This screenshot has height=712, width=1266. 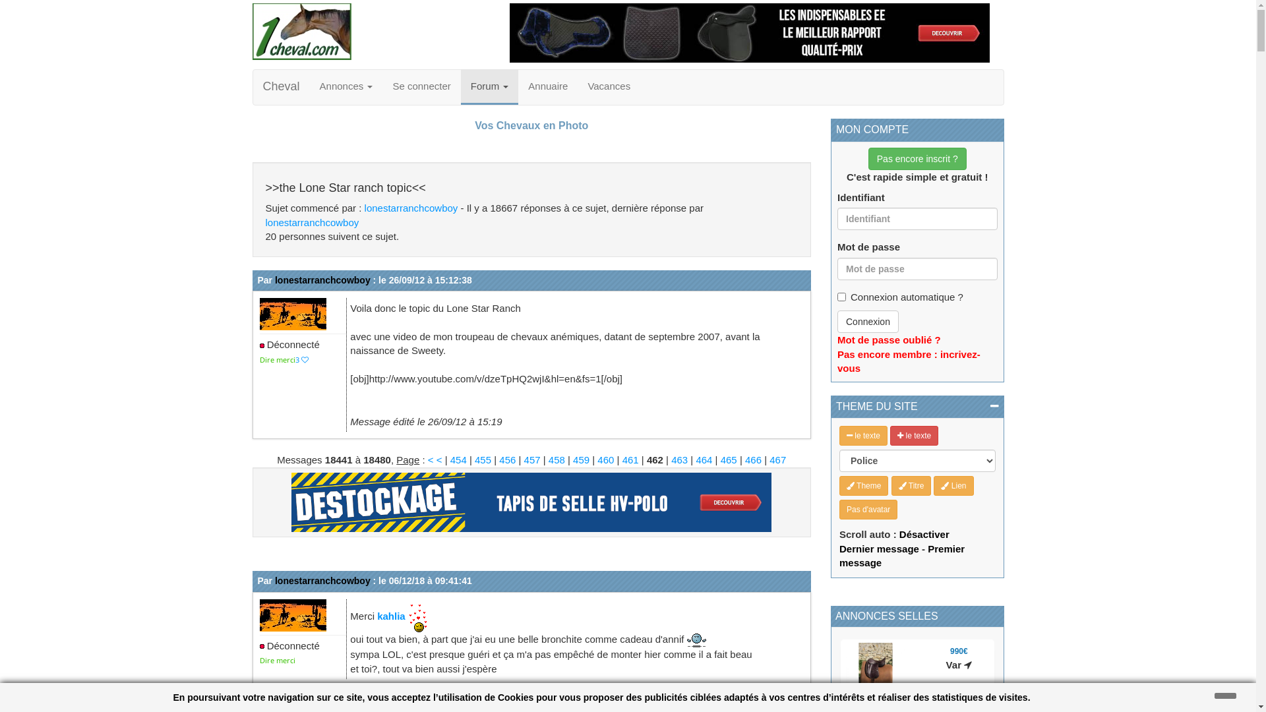 I want to click on 458, so click(x=557, y=460).